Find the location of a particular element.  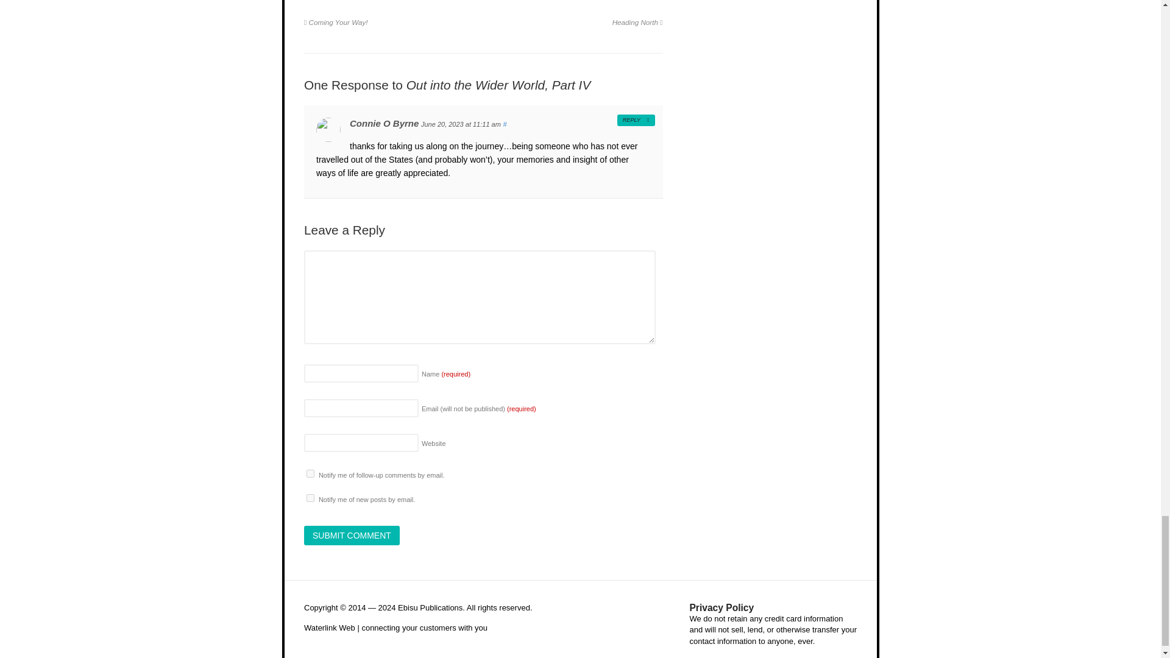

Heading North is located at coordinates (637, 22).